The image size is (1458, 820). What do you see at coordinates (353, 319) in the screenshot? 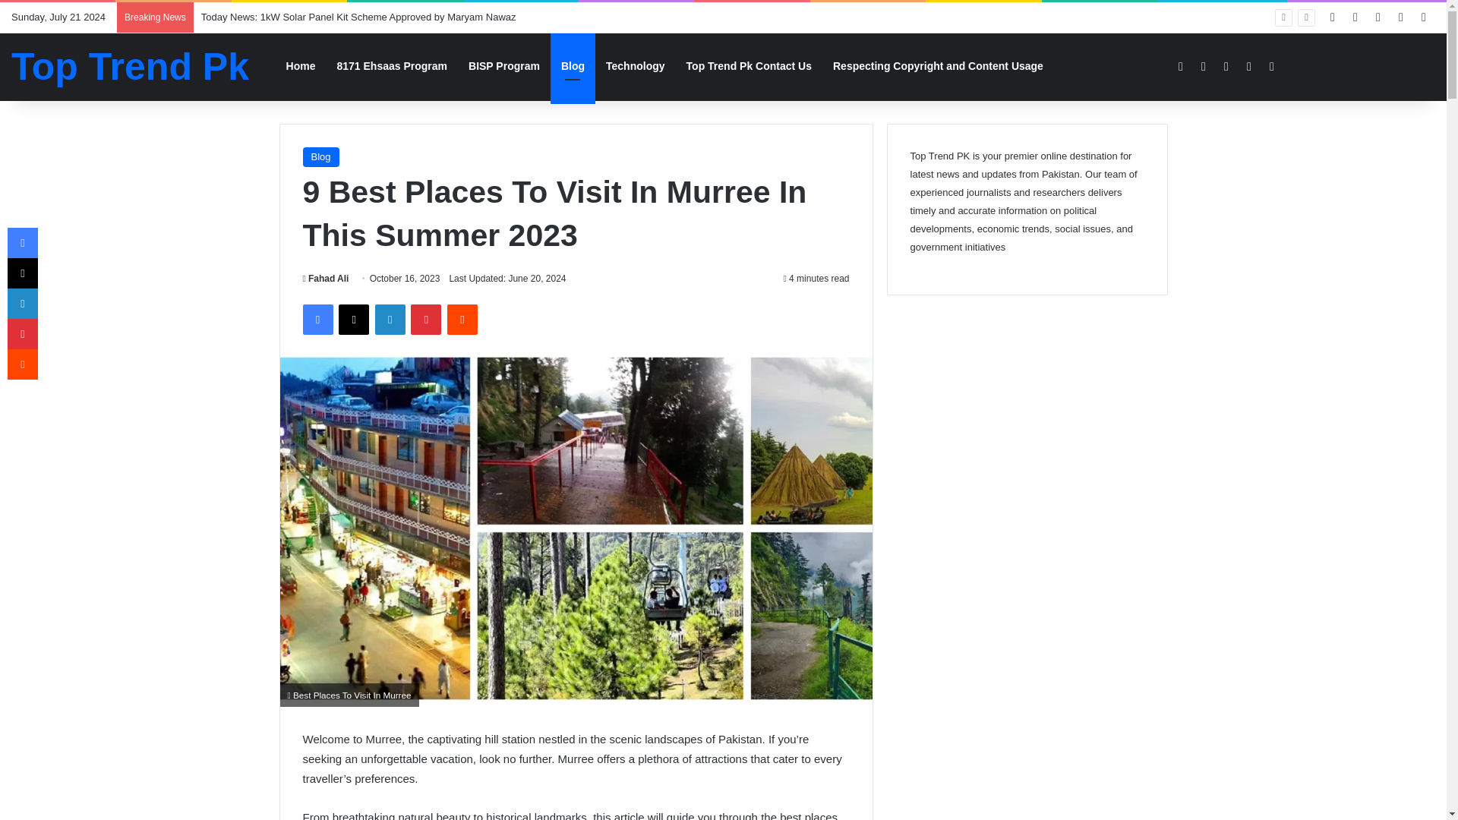
I see `X` at bounding box center [353, 319].